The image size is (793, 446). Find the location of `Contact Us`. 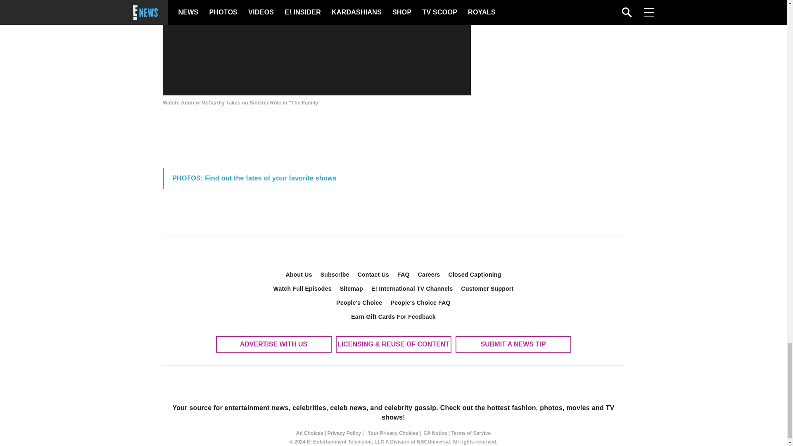

Contact Us is located at coordinates (373, 274).